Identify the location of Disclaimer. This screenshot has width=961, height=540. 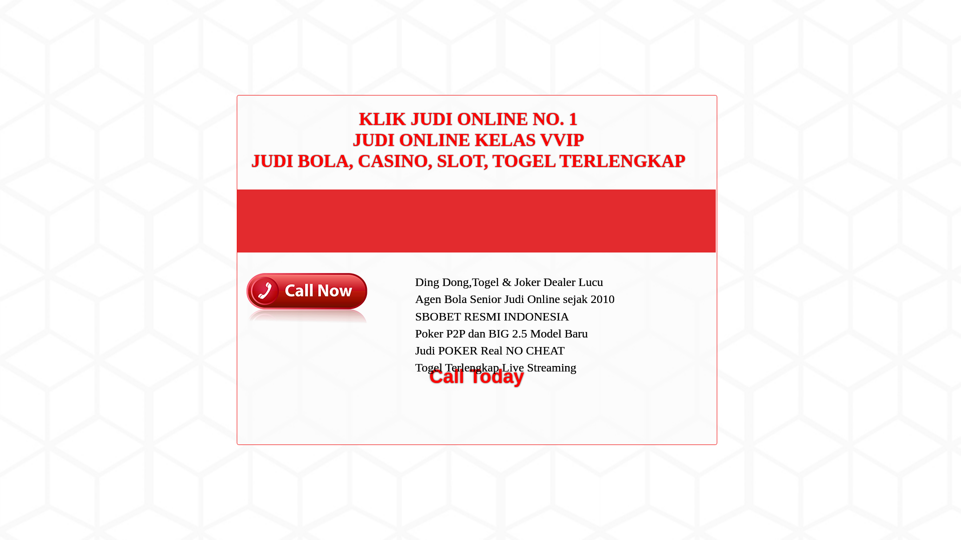
(654, 234).